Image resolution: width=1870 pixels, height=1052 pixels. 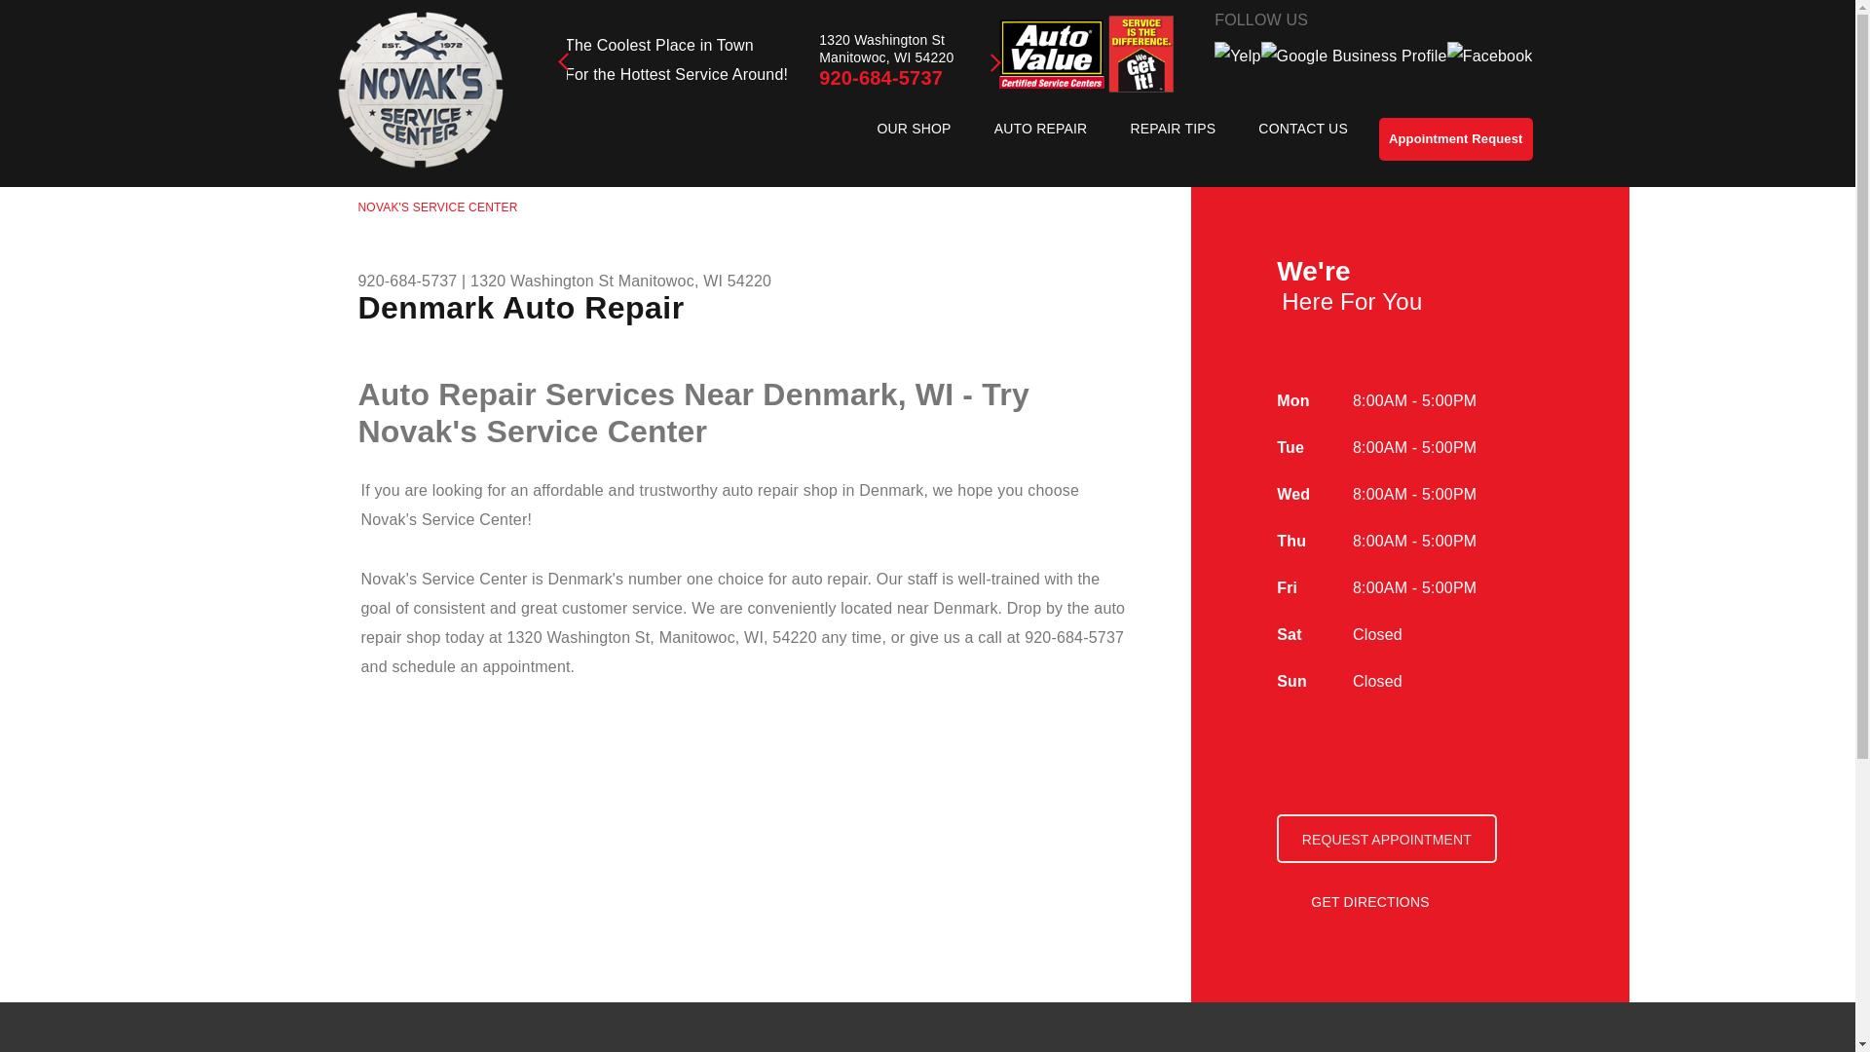 I want to click on CONTACT US, so click(x=1302, y=129).